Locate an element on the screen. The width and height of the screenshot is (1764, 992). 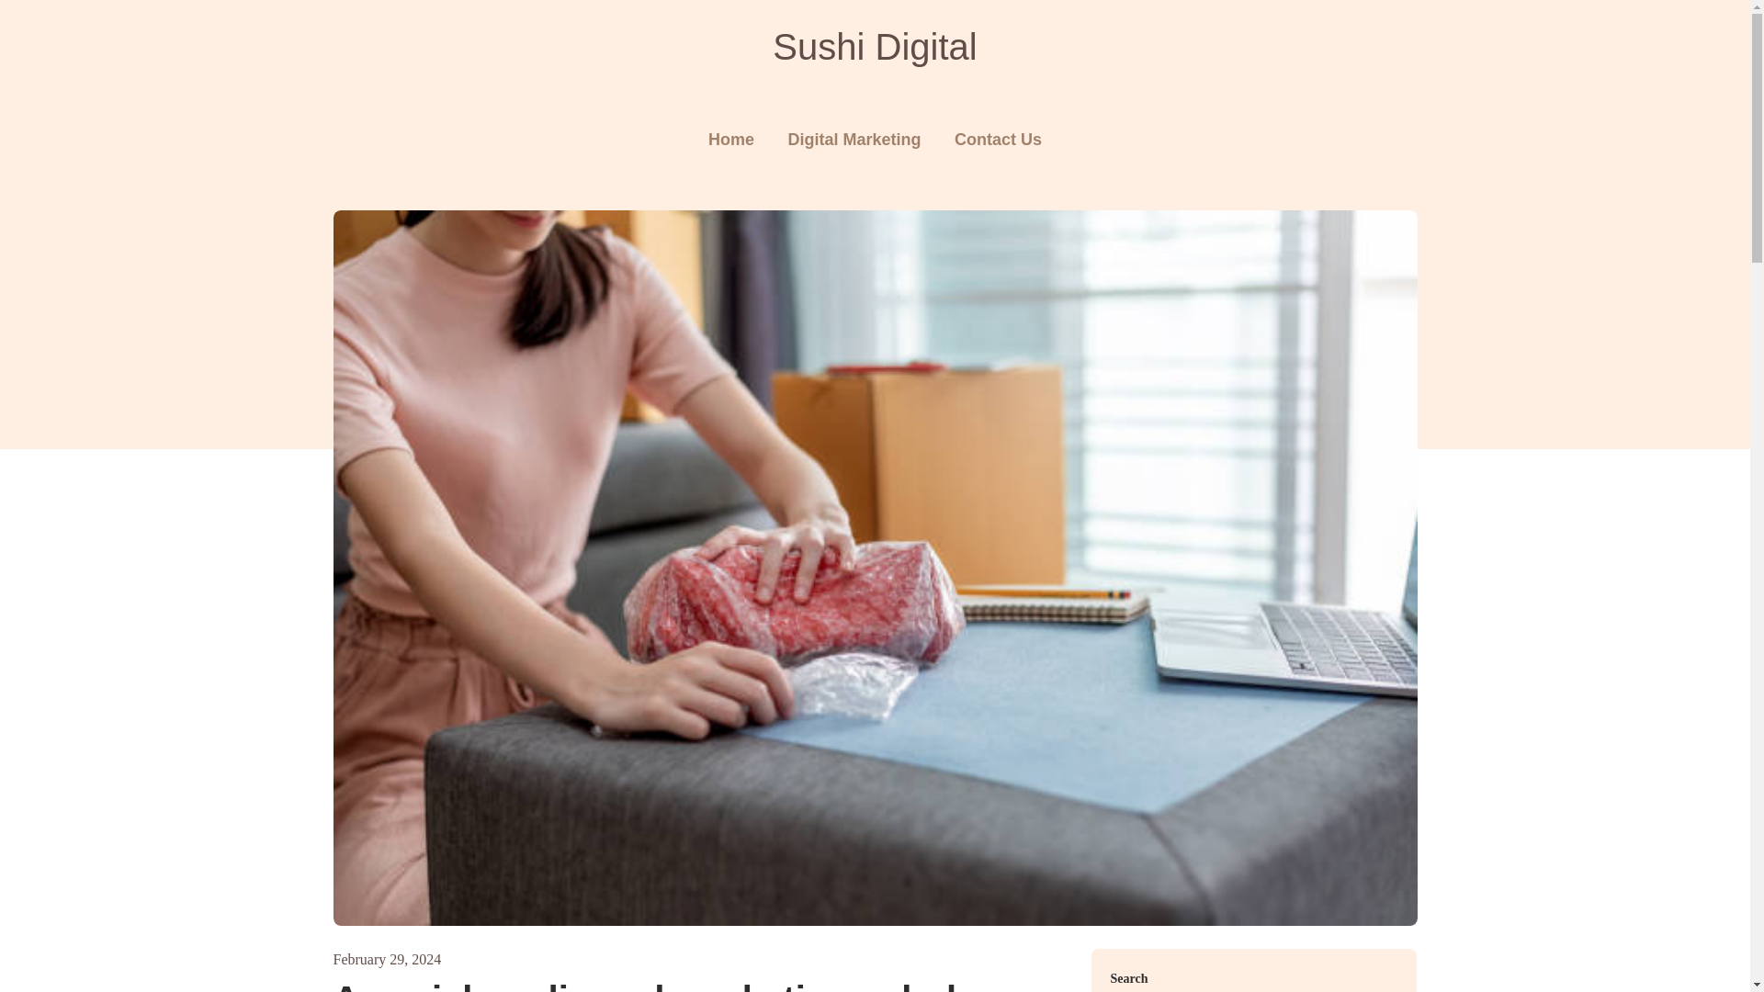
Contact Us is located at coordinates (998, 140).